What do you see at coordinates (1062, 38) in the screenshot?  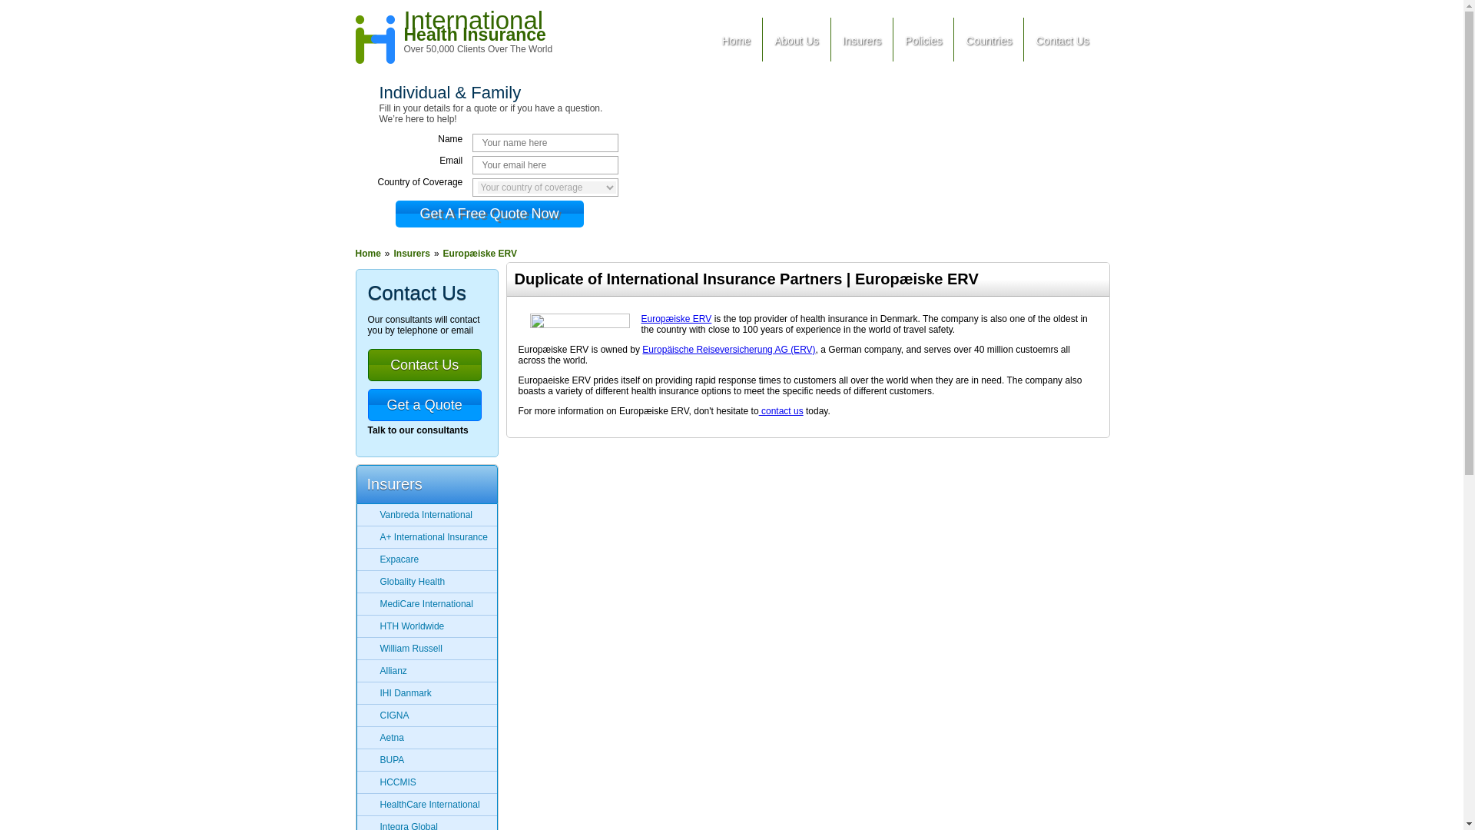 I see `Contact Us` at bounding box center [1062, 38].